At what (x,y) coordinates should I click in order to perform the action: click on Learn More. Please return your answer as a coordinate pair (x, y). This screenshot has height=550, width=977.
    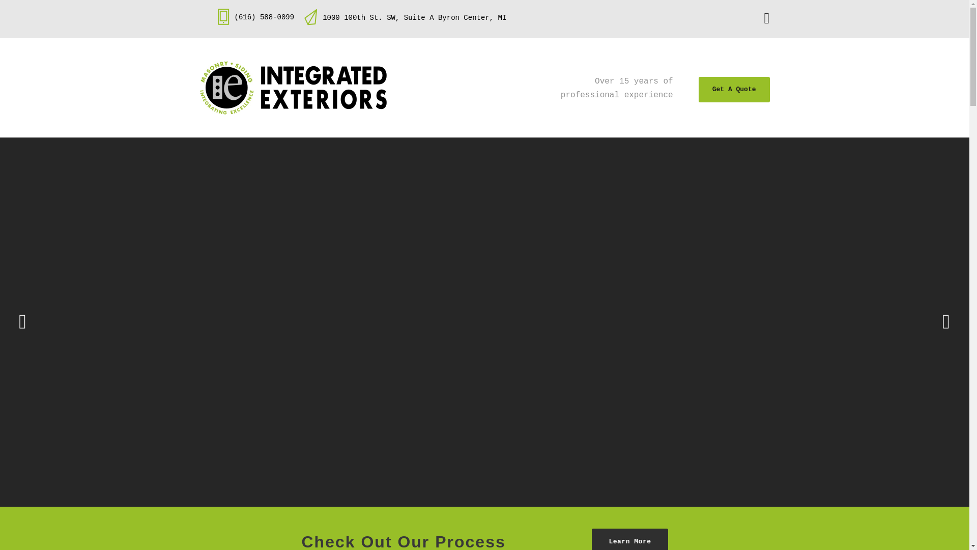
    Looking at the image, I should click on (629, 539).